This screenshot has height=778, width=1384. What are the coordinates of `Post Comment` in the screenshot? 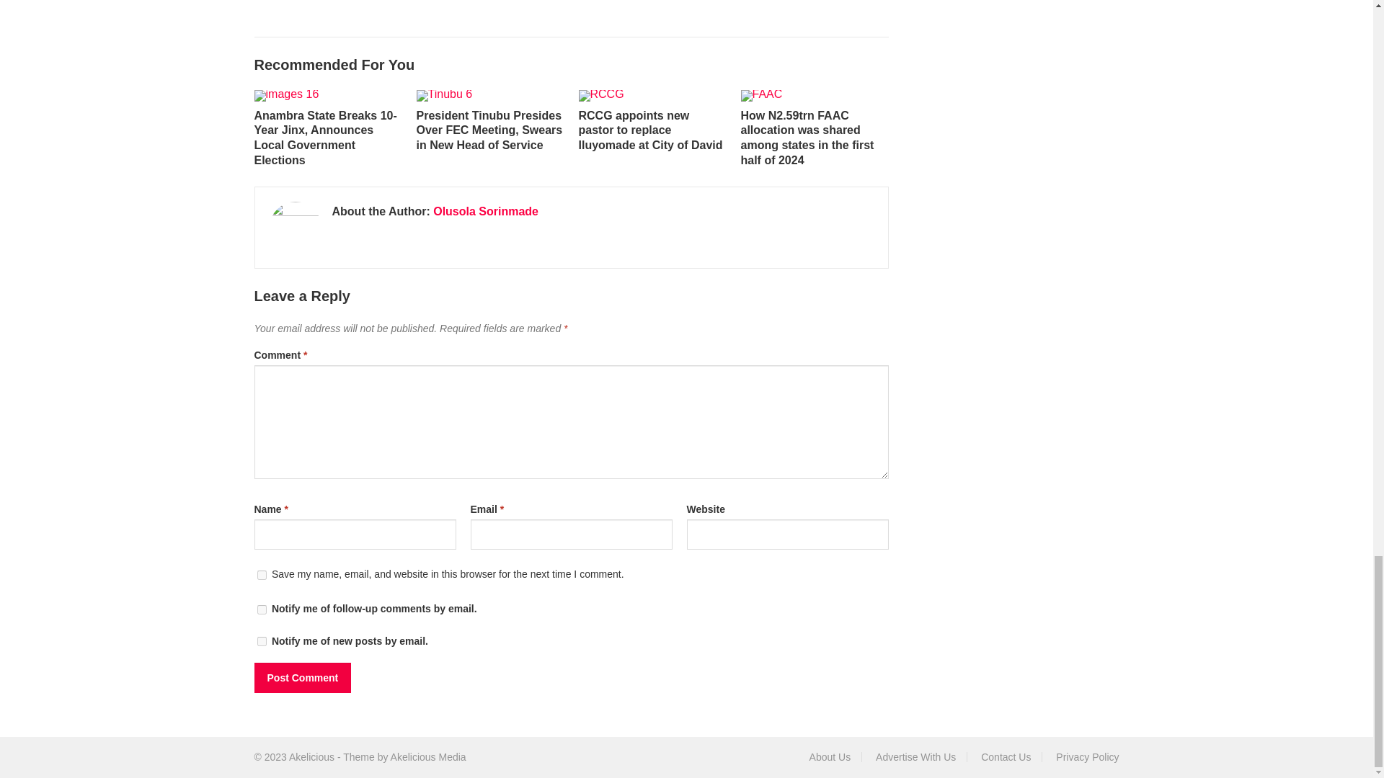 It's located at (302, 678).